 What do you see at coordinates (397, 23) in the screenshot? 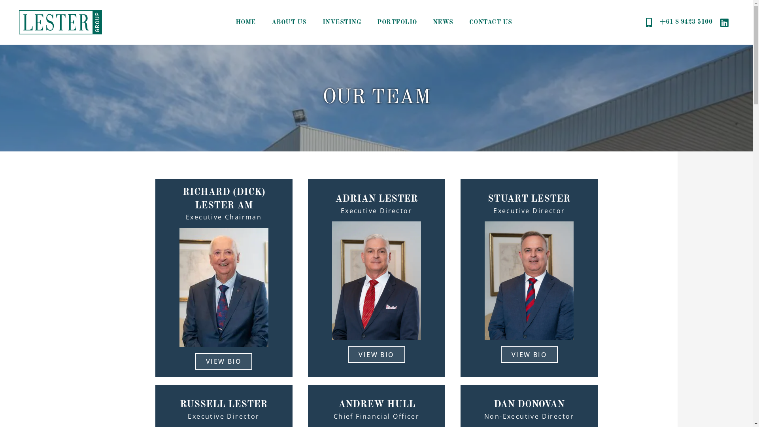
I see `PORTFOLIO` at bounding box center [397, 23].